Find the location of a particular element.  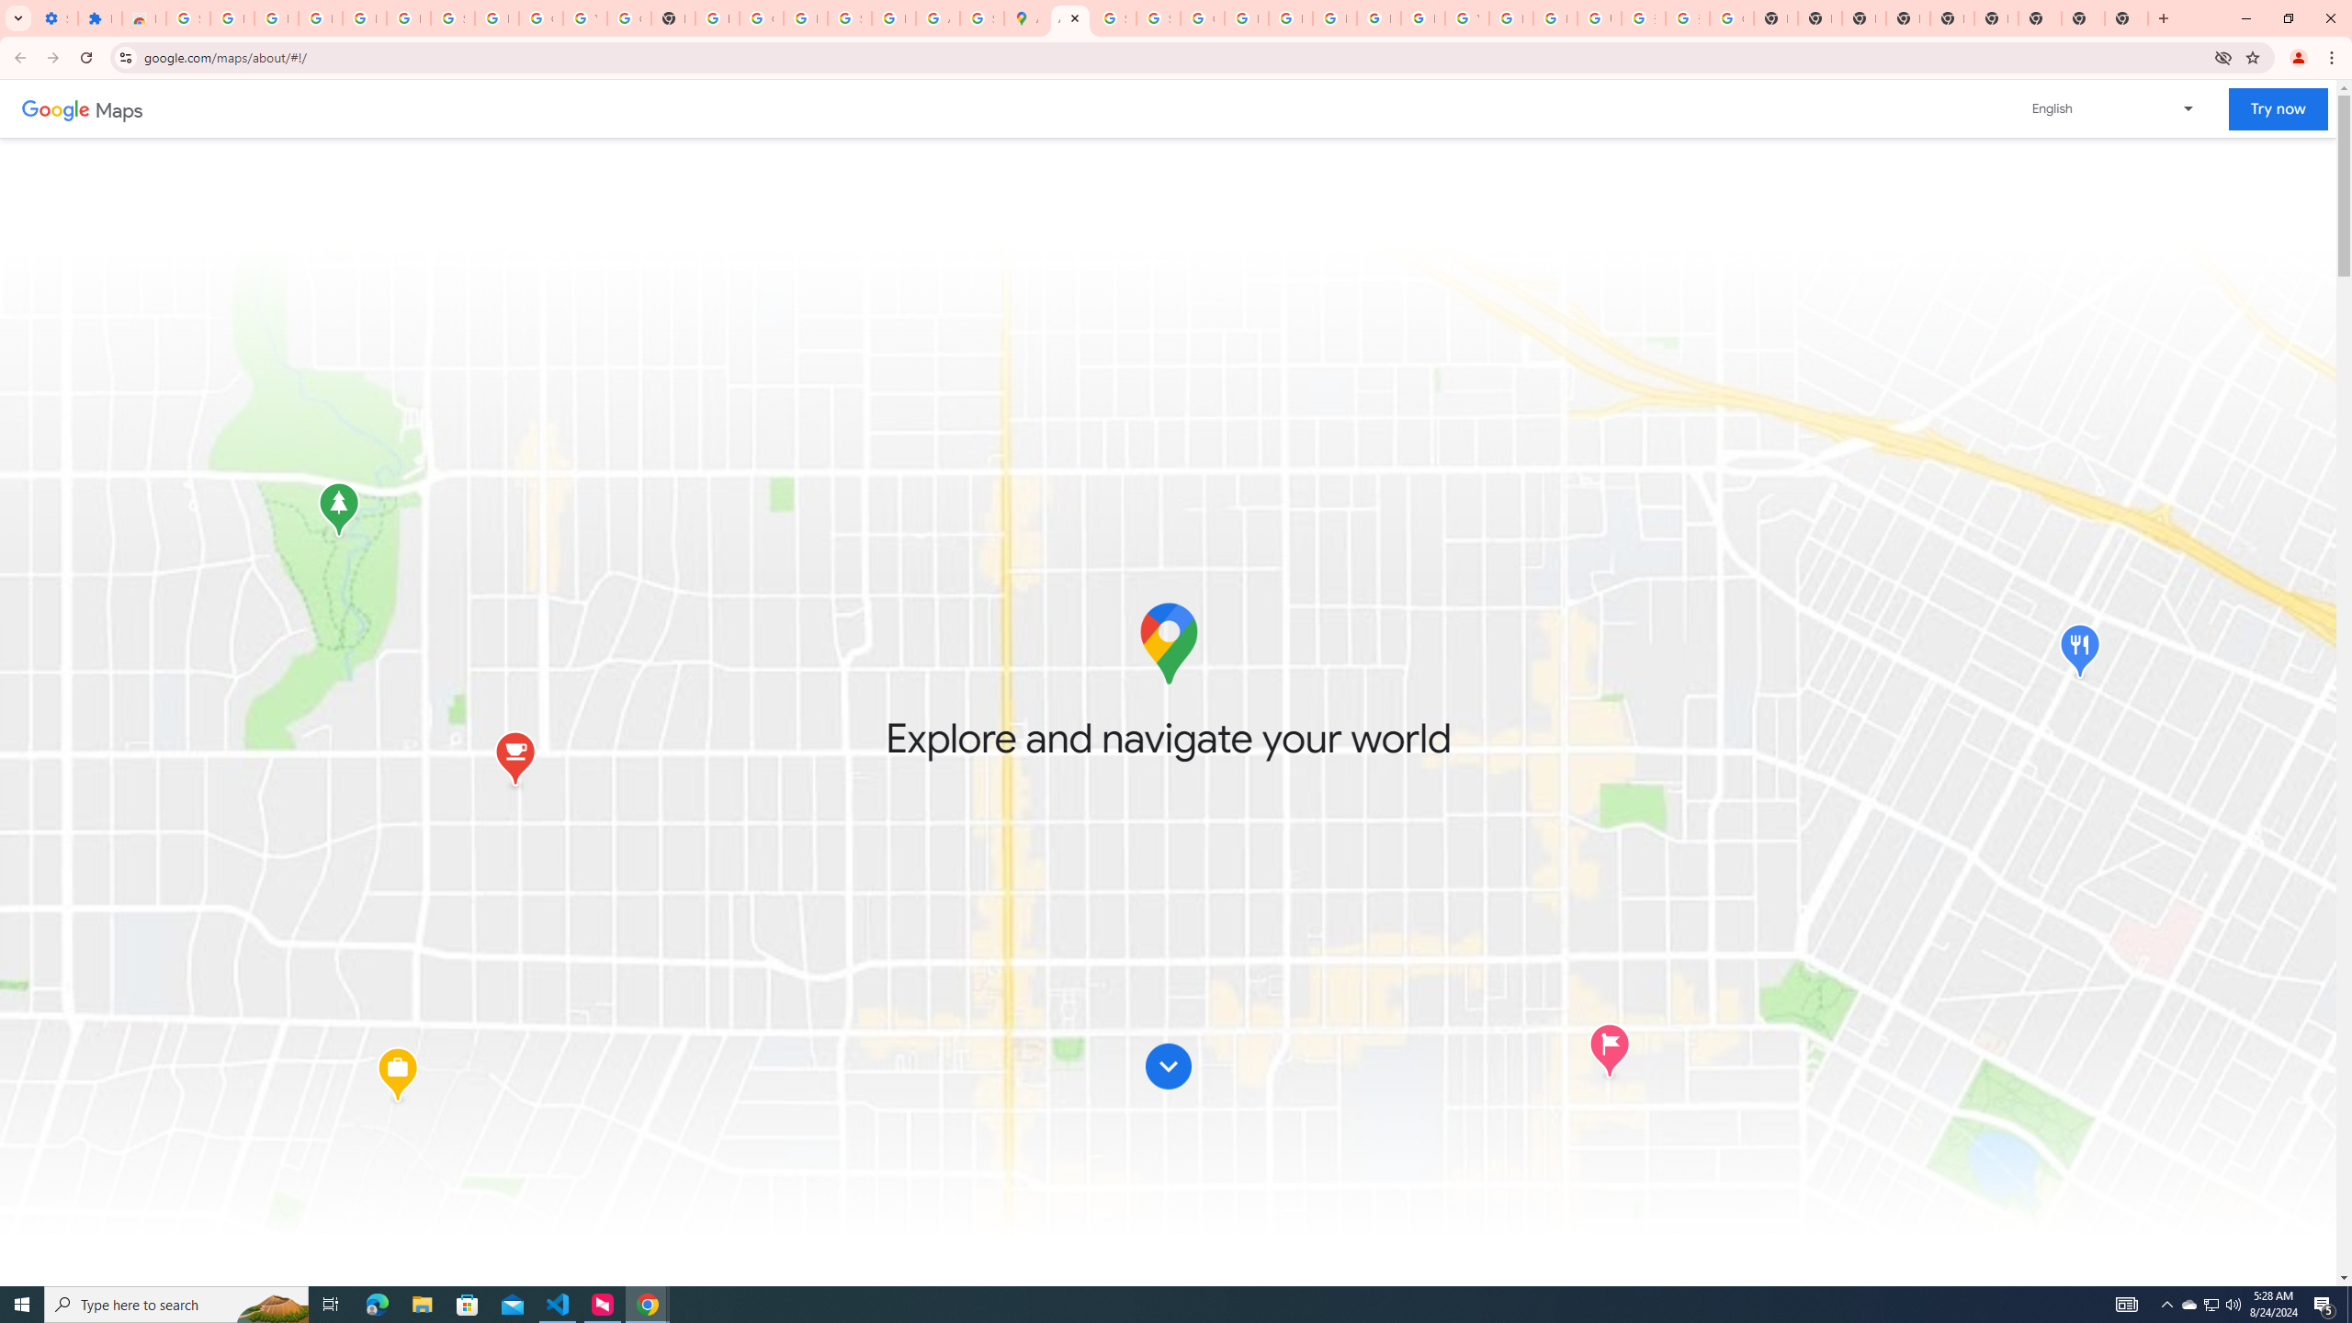

New Tab is located at coordinates (2126, 18).